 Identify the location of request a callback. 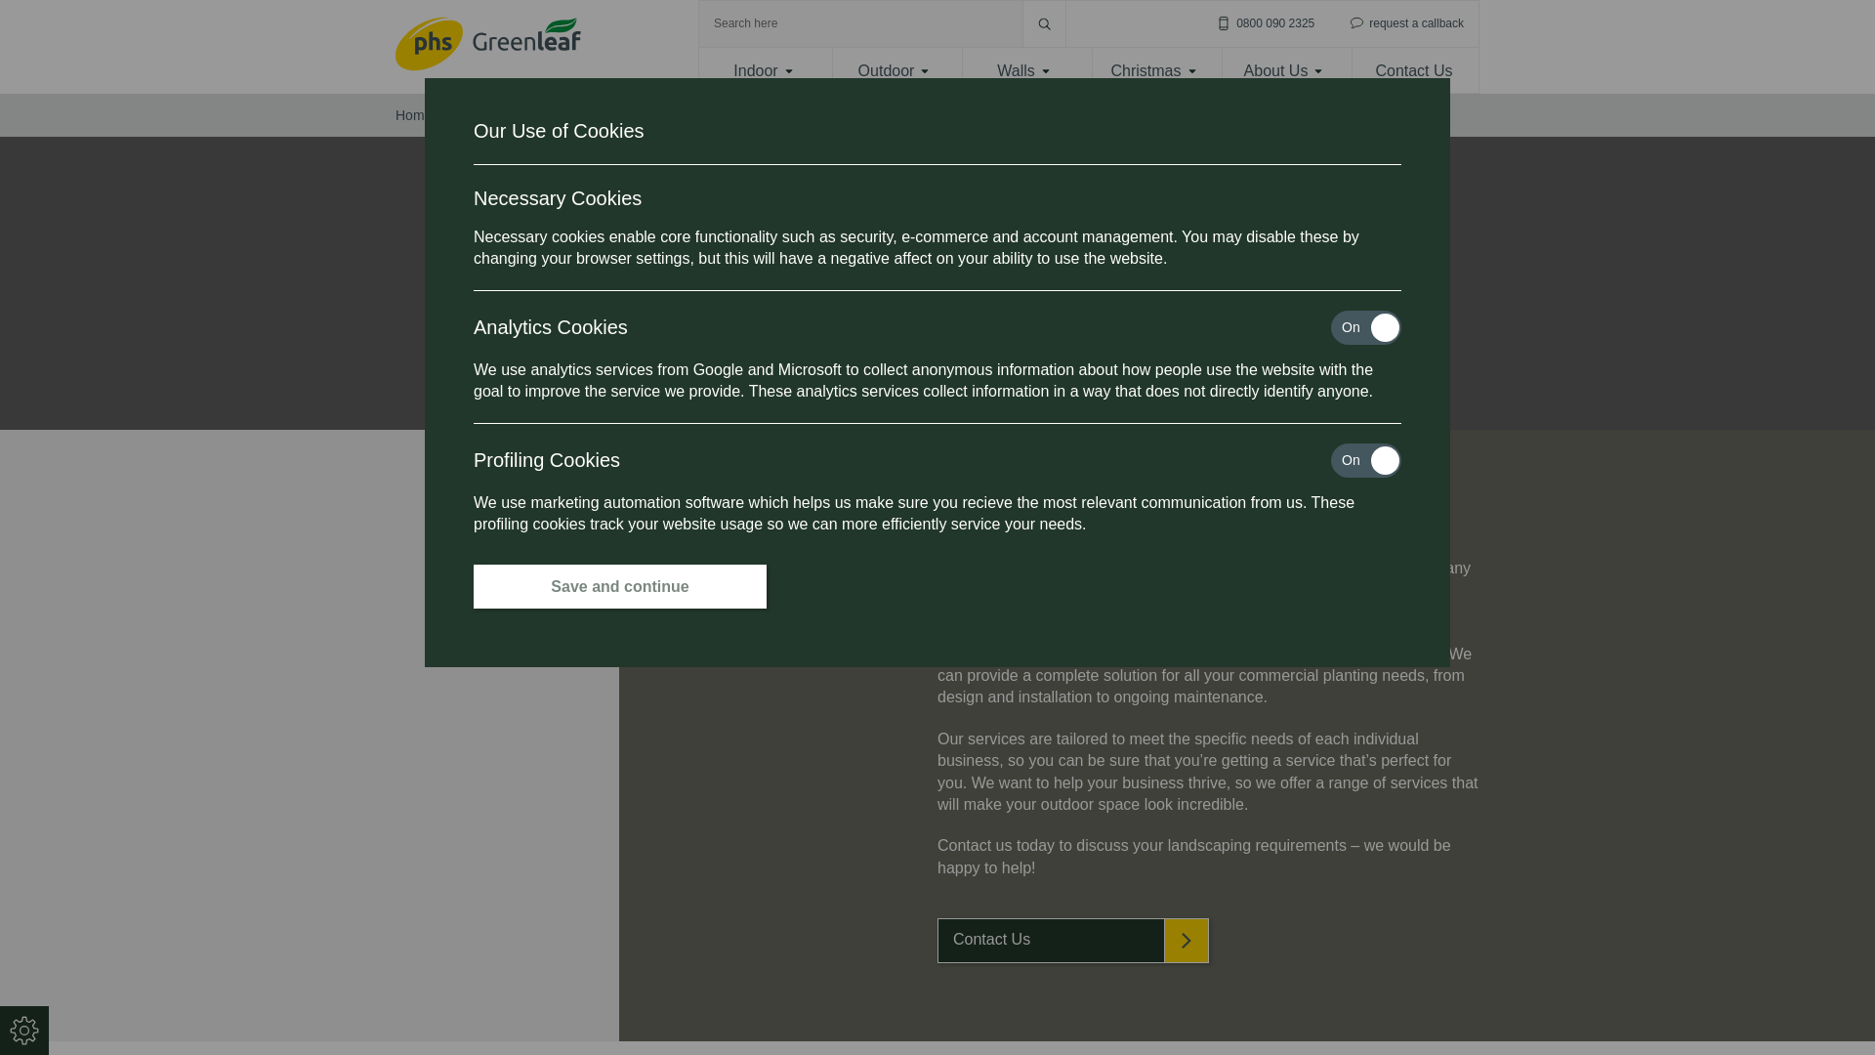
(1404, 23).